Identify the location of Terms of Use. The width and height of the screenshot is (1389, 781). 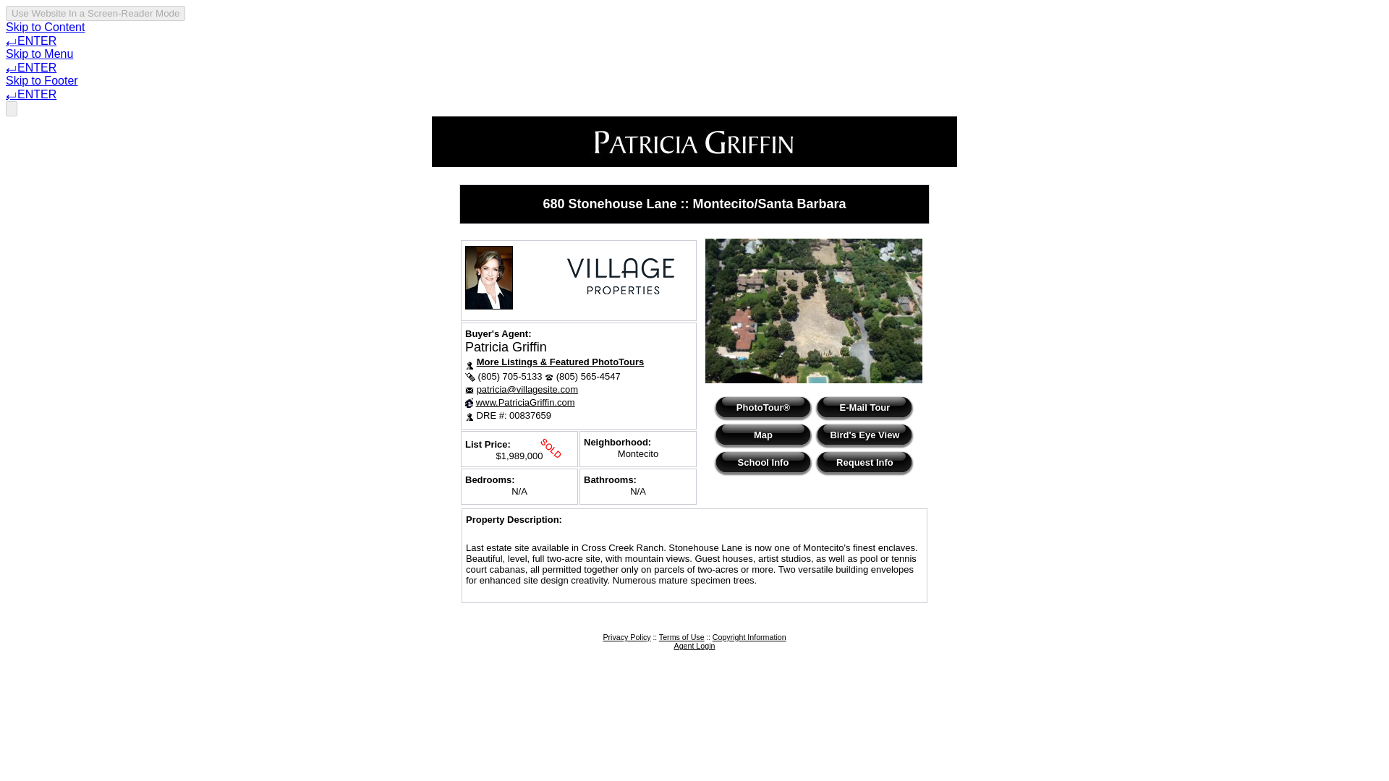
(681, 636).